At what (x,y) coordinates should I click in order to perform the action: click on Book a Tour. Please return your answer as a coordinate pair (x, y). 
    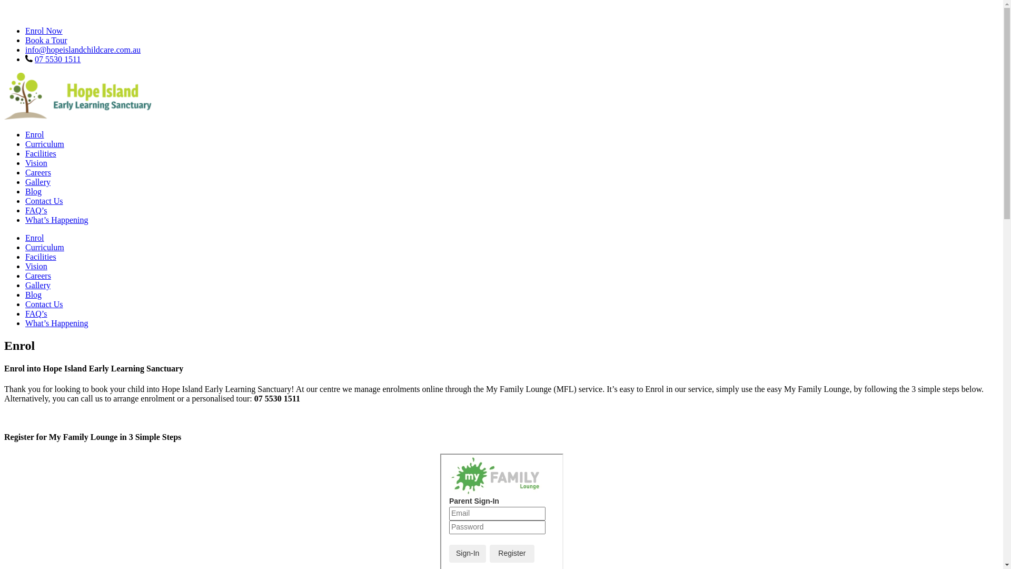
    Looking at the image, I should click on (46, 40).